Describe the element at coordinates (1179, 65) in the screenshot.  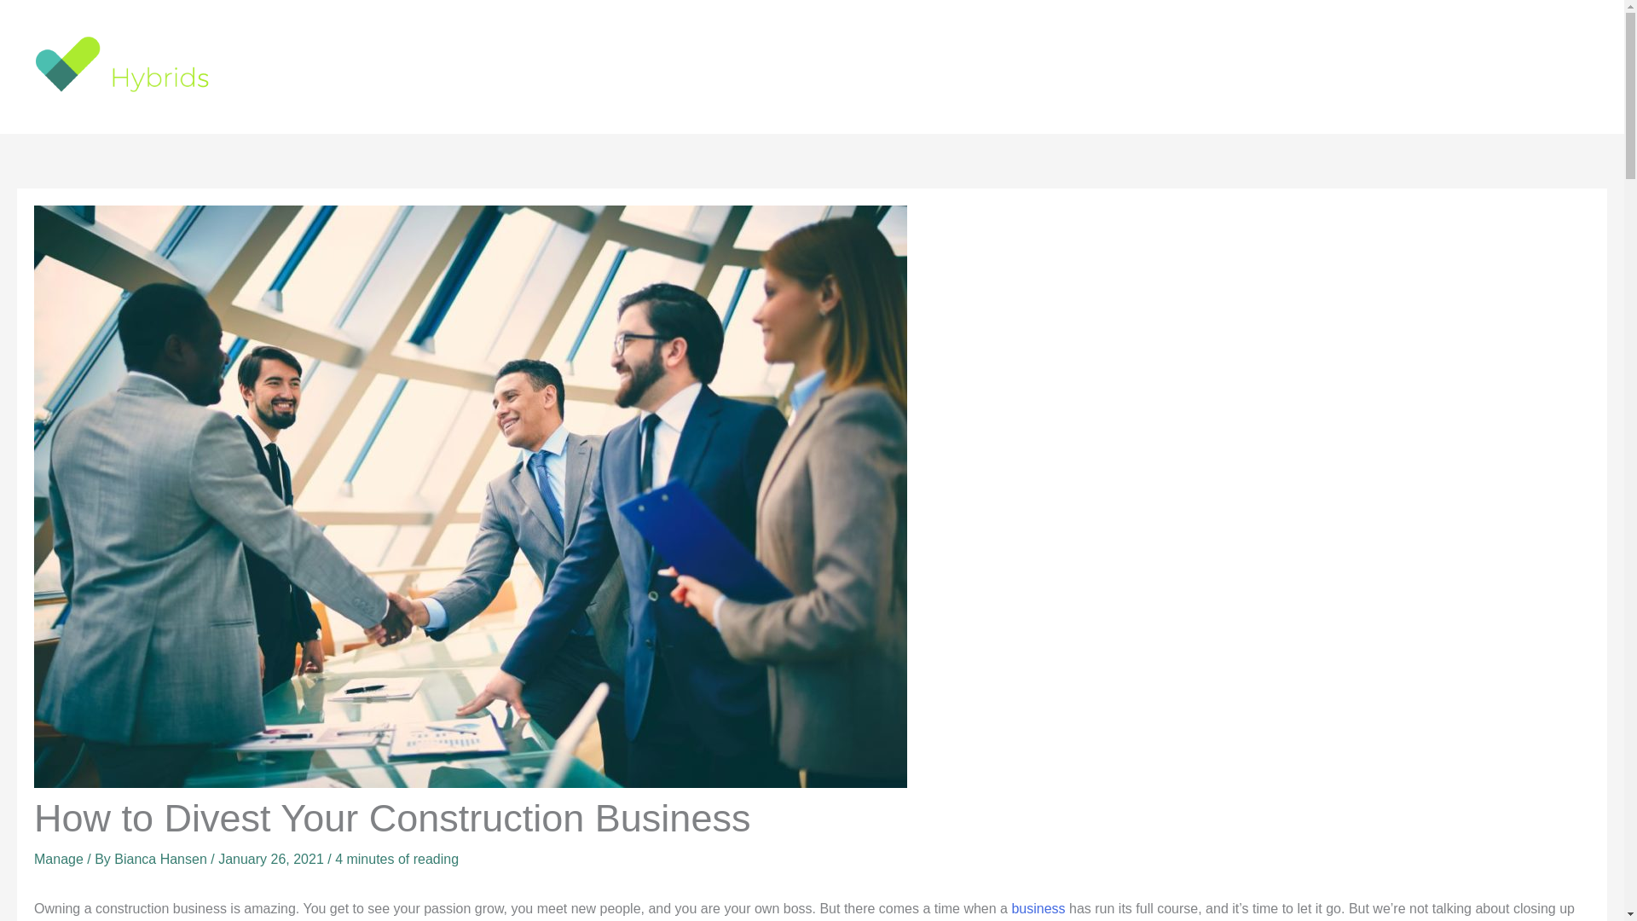
I see `FINANCE` at that location.